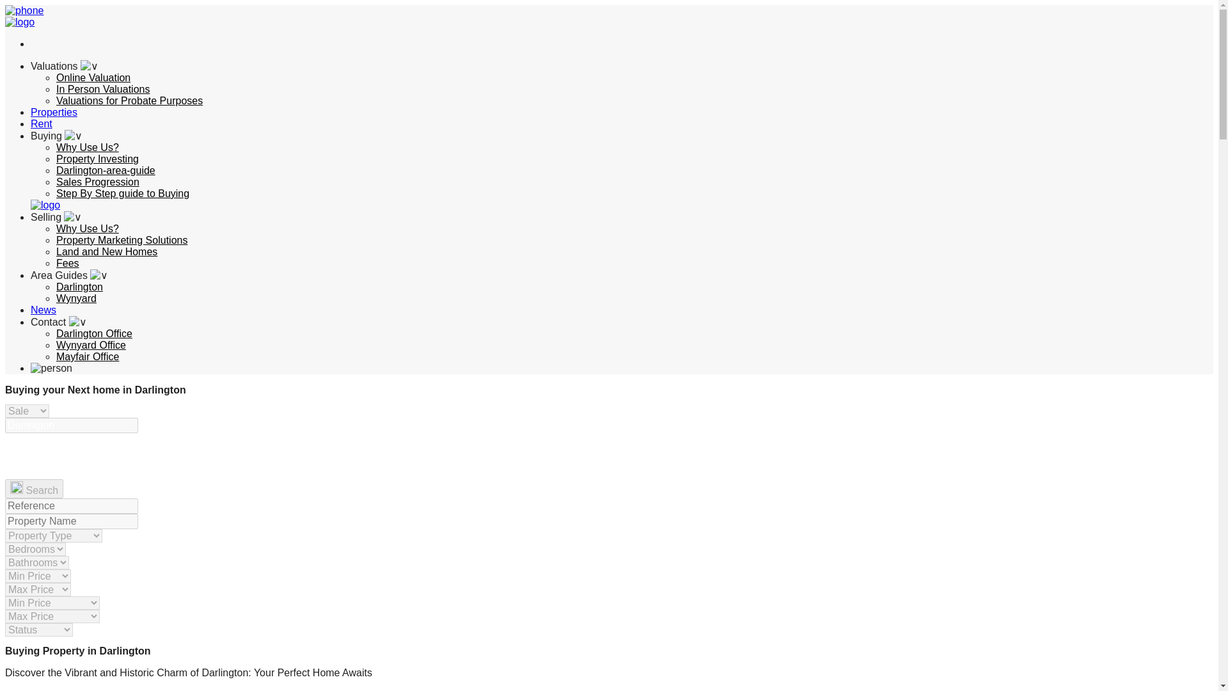  I want to click on Selling, so click(56, 216).